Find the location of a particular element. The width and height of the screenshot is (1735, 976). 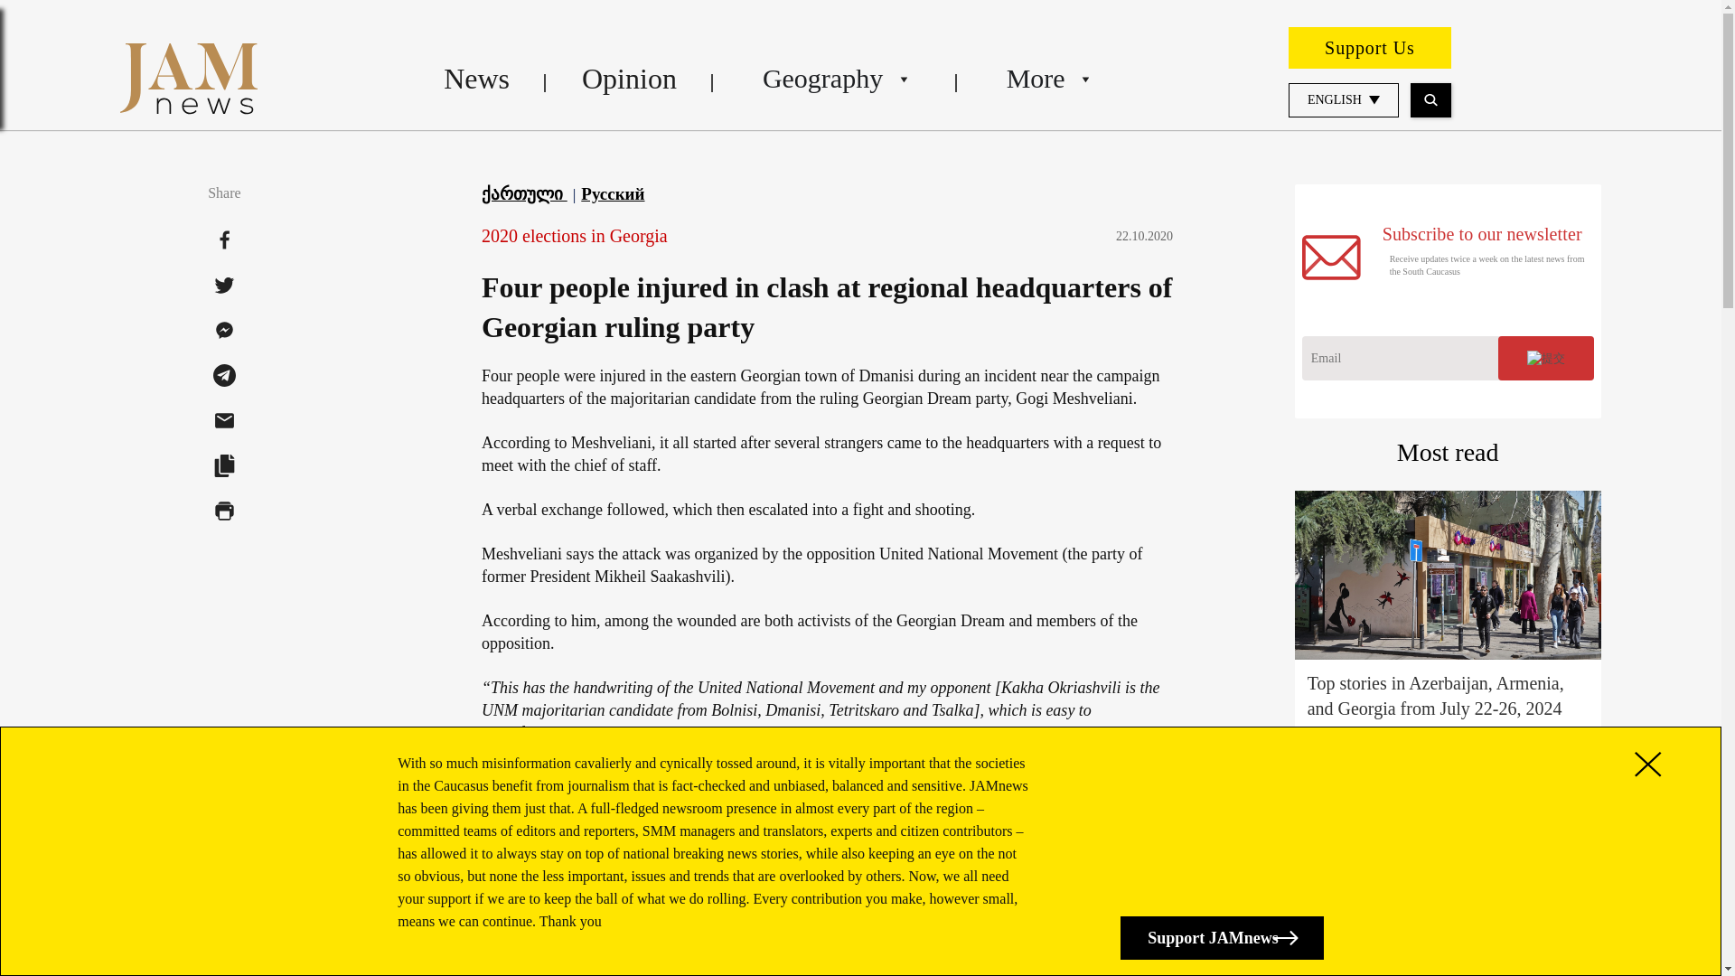

Opinion is located at coordinates (629, 78).